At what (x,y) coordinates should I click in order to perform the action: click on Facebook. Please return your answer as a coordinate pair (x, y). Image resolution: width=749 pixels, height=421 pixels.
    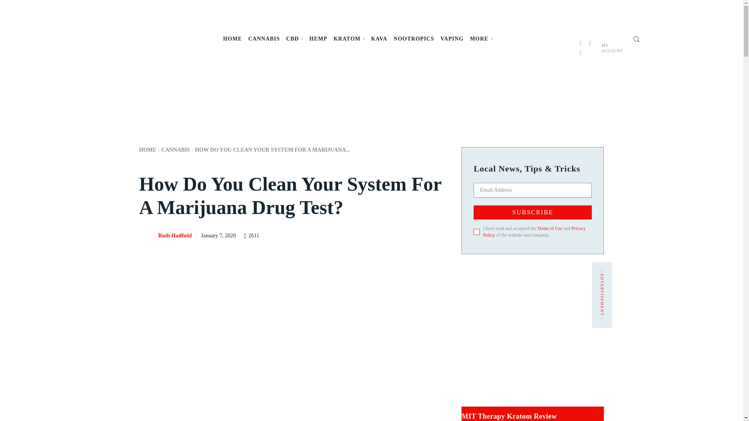
    Looking at the image, I should click on (580, 44).